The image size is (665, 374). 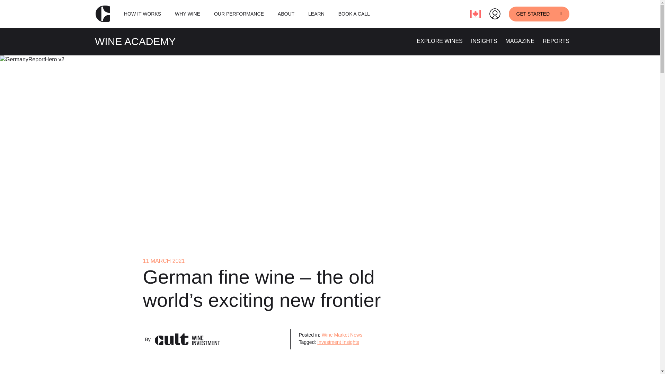 I want to click on OUR PERFORMANCE, so click(x=239, y=14).